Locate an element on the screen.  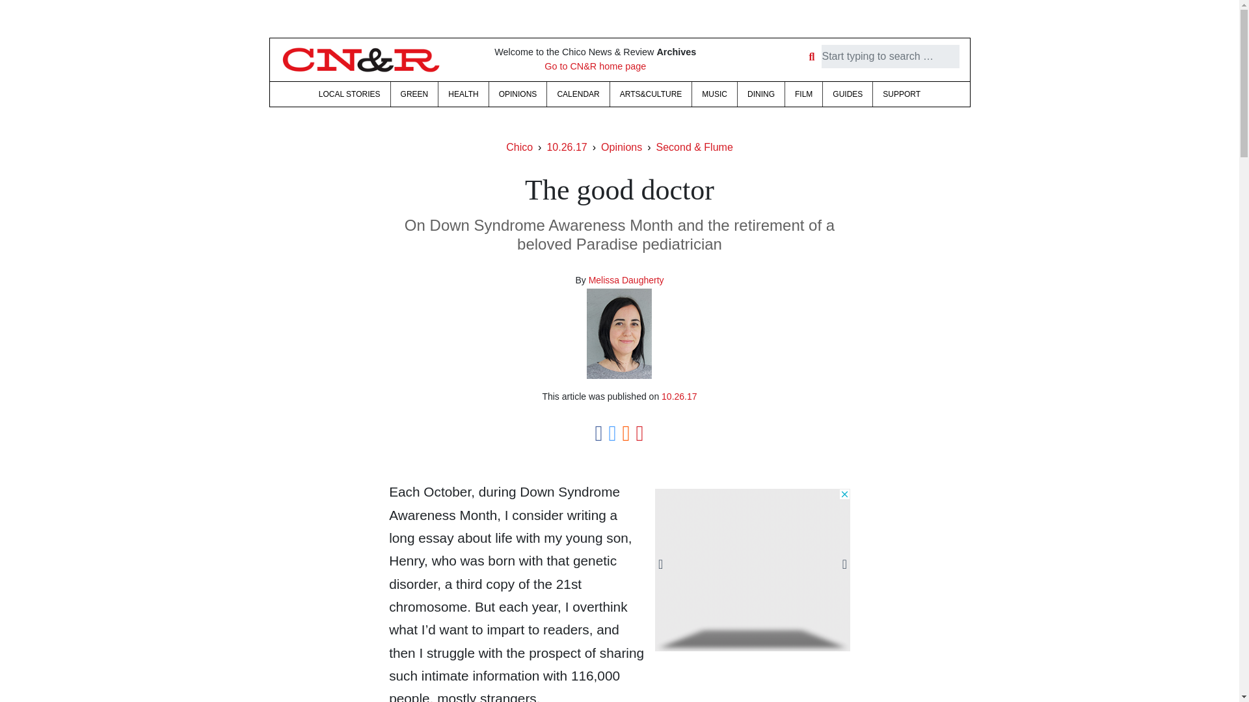
GUIDES is located at coordinates (847, 94).